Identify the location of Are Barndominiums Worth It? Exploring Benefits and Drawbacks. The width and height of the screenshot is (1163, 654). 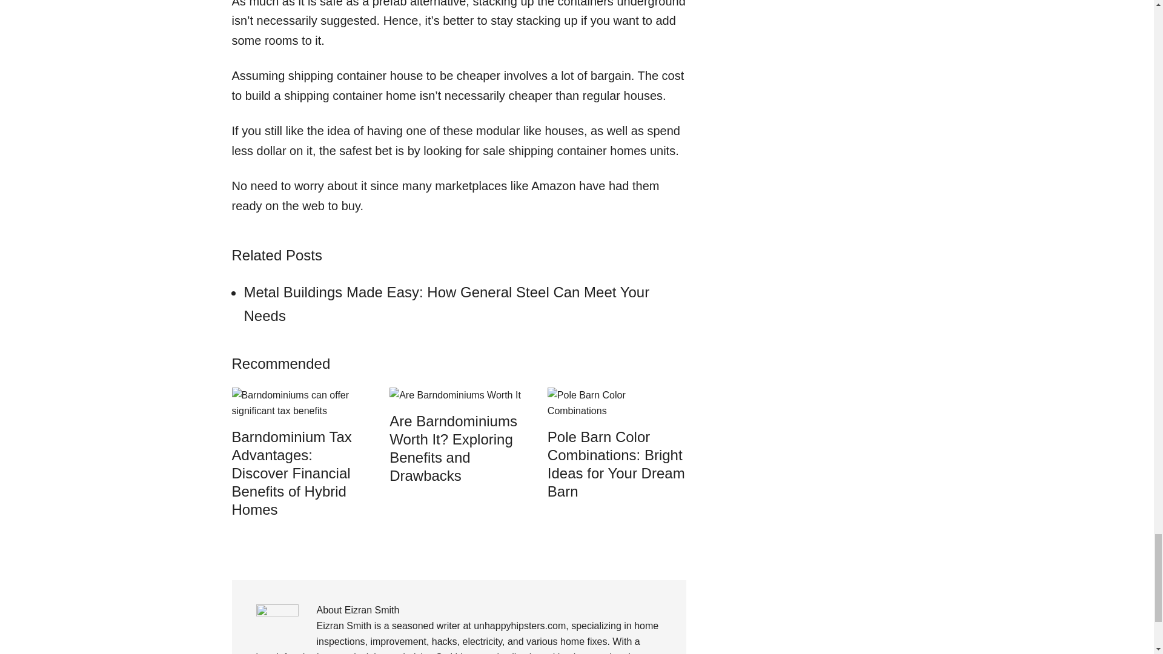
(456, 395).